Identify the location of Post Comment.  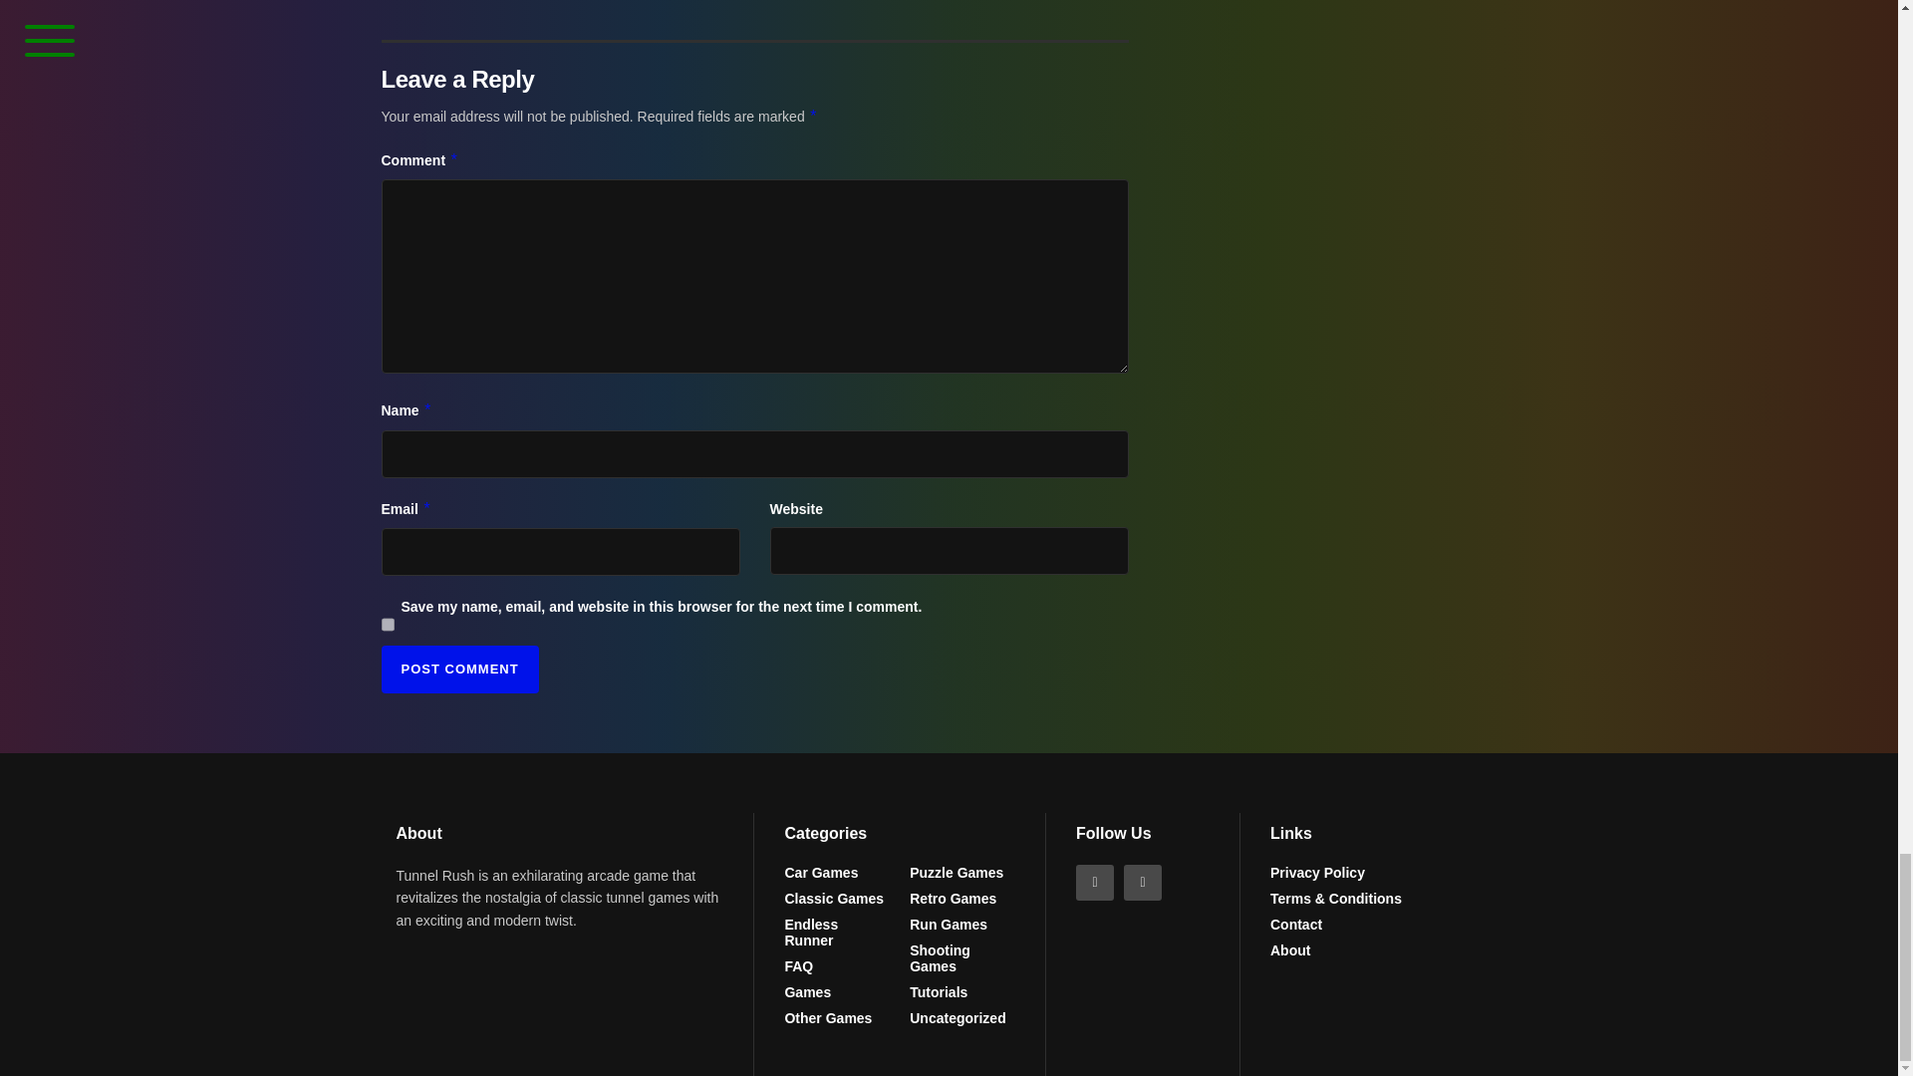
(458, 670).